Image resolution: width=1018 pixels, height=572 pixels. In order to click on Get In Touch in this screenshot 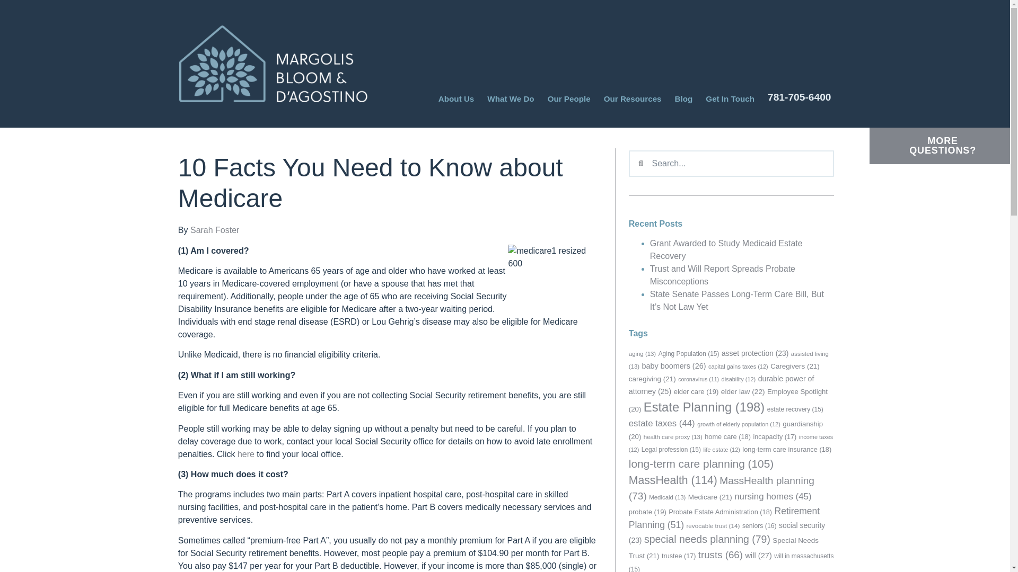, I will do `click(730, 99)`.